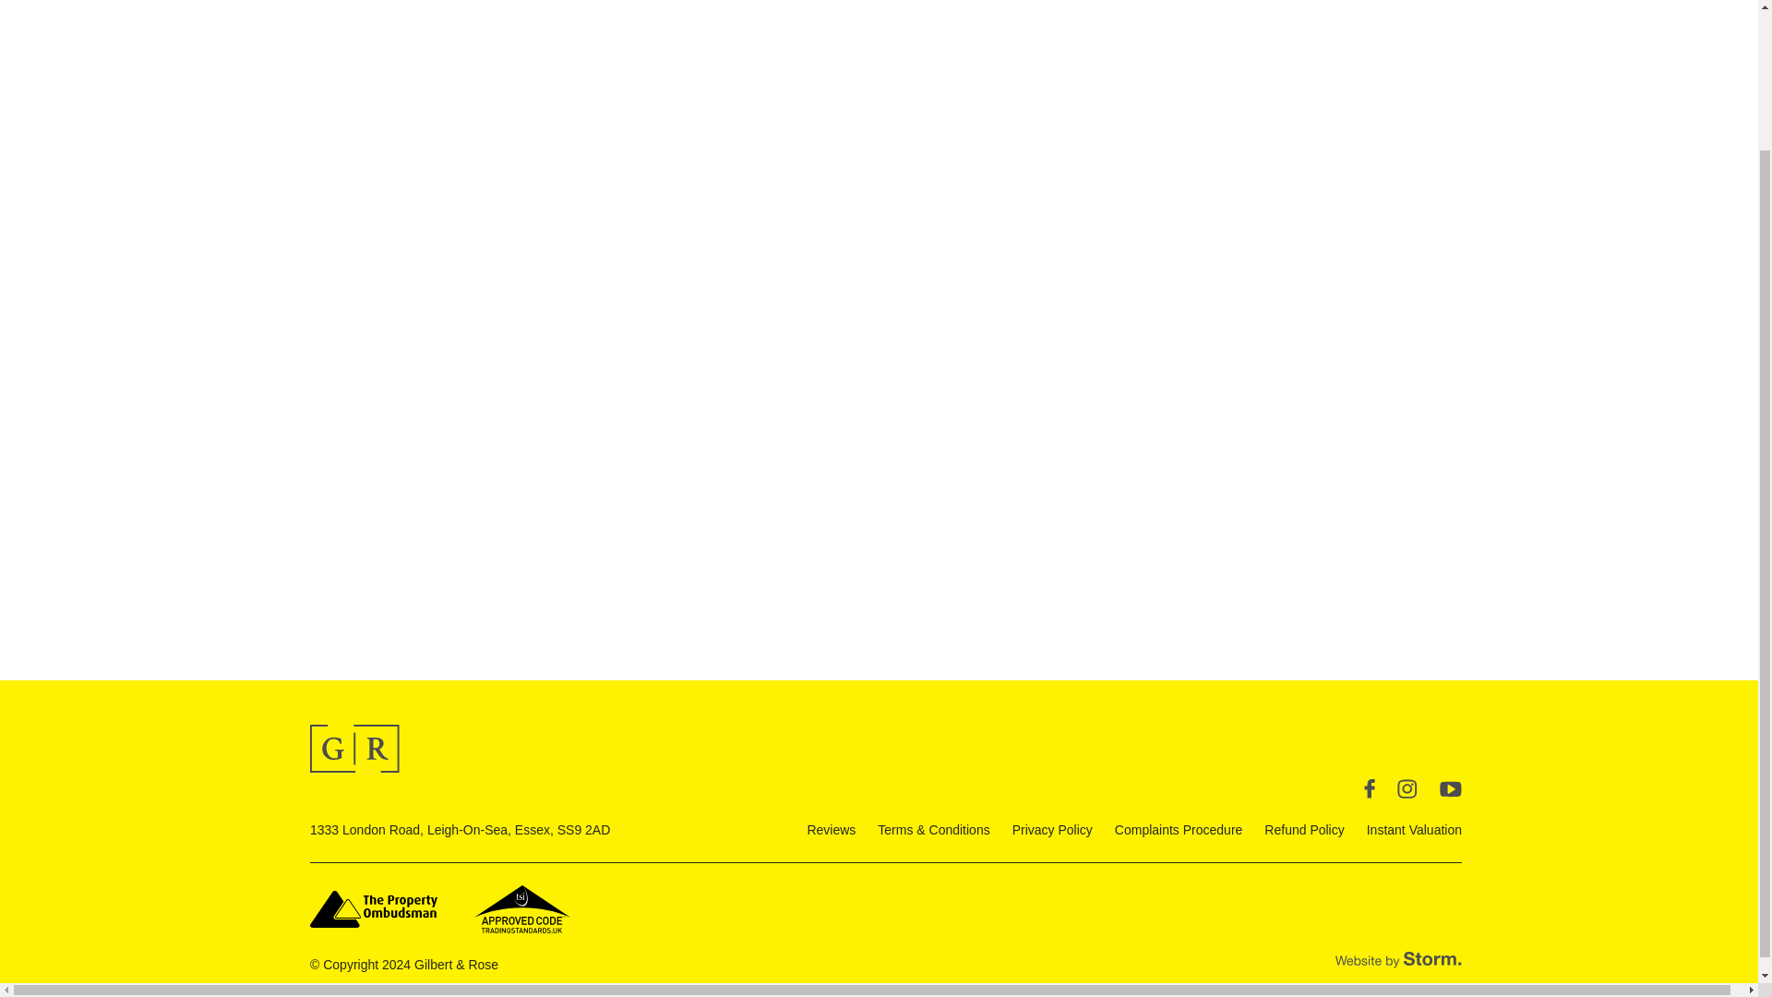 Image resolution: width=1772 pixels, height=997 pixels. I want to click on Refund Policy, so click(1303, 830).